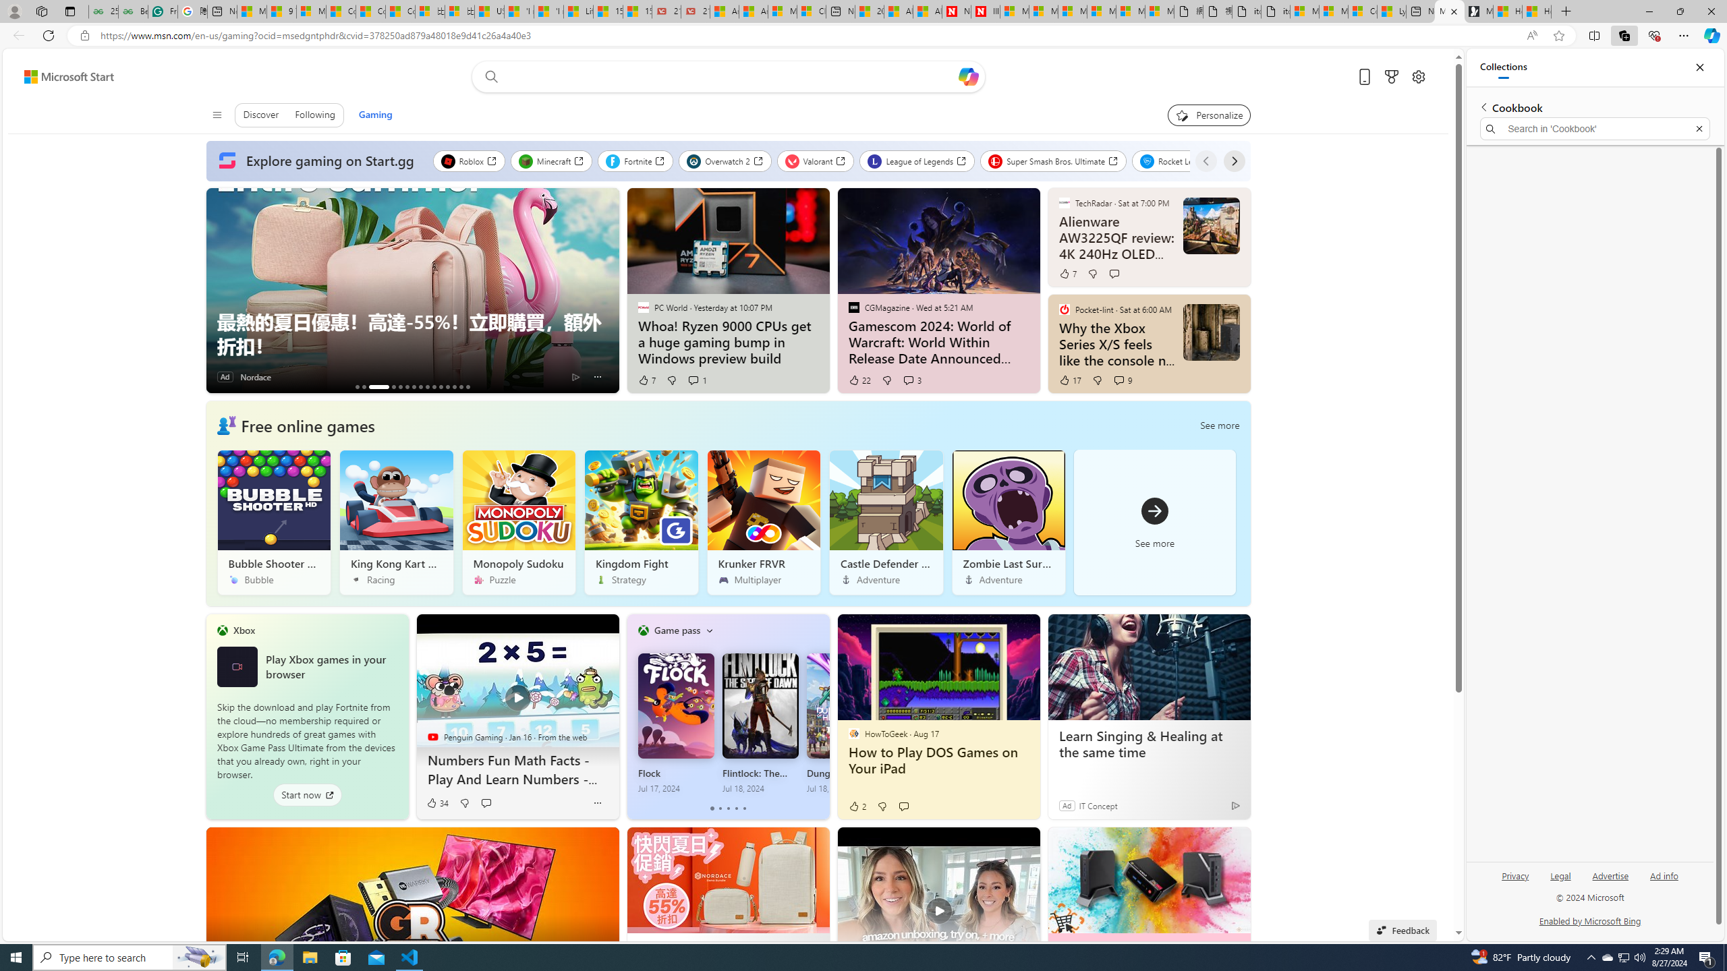 The image size is (1727, 971). I want to click on Hide this story, so click(1209, 844).